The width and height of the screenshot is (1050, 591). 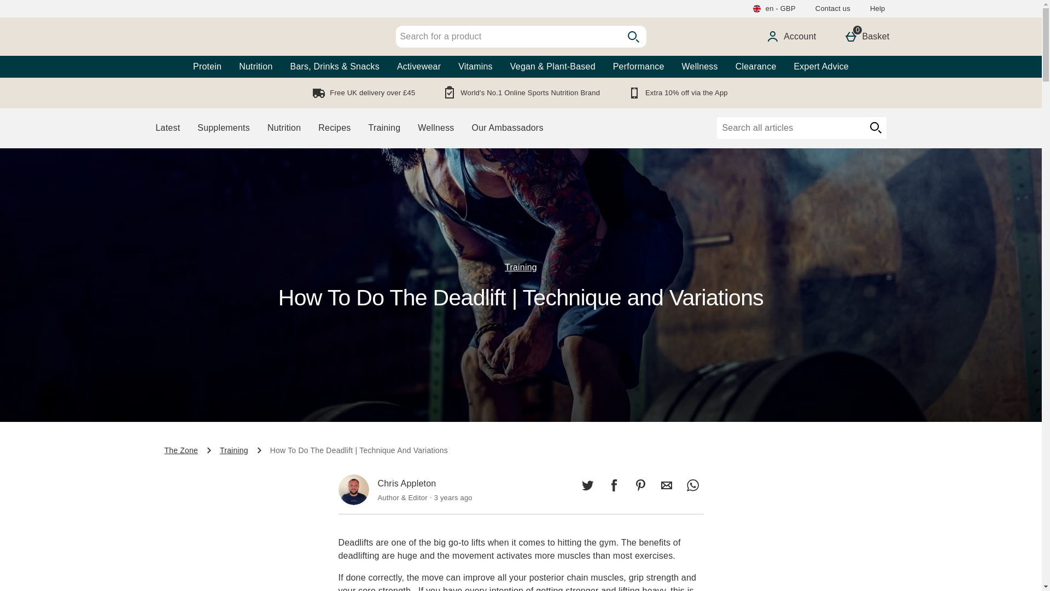 What do you see at coordinates (40, 7) in the screenshot?
I see `Share this on Pinterest` at bounding box center [40, 7].